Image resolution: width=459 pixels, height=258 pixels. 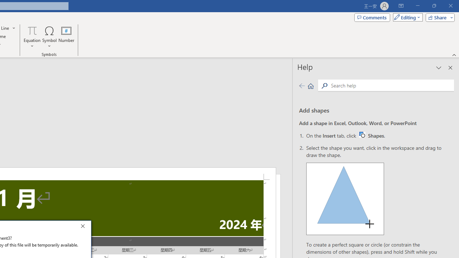 What do you see at coordinates (32, 30) in the screenshot?
I see `Equation` at bounding box center [32, 30].